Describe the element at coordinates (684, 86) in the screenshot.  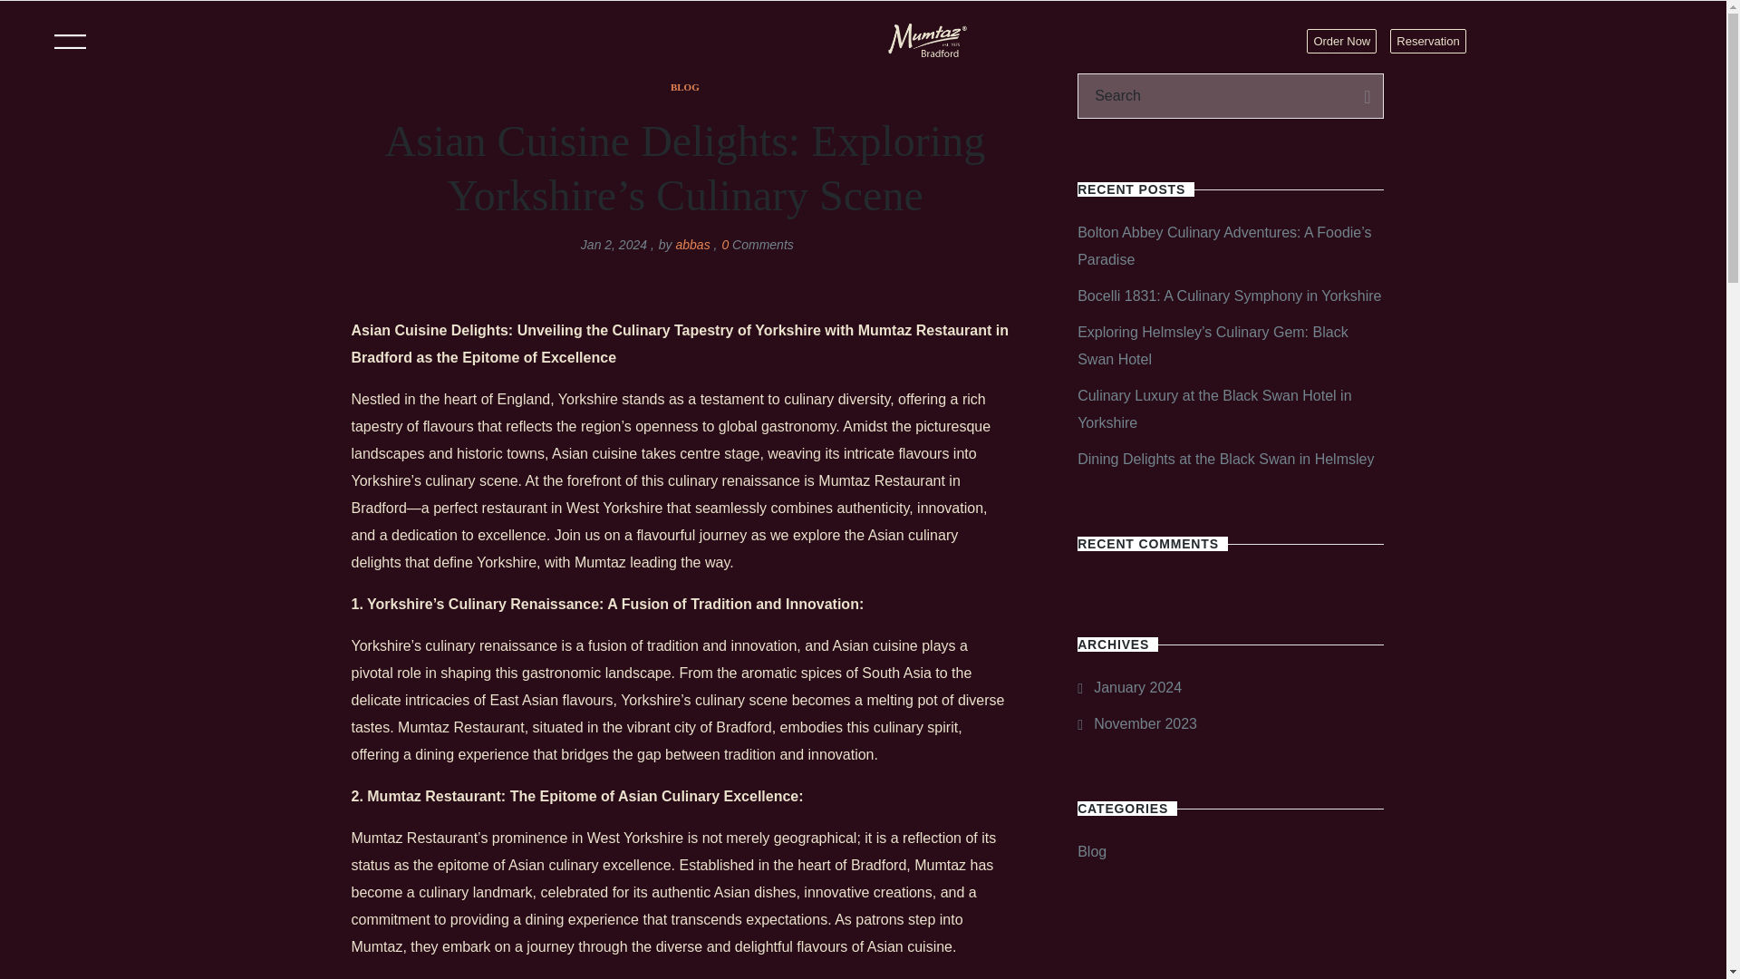
I see `BLOG` at that location.